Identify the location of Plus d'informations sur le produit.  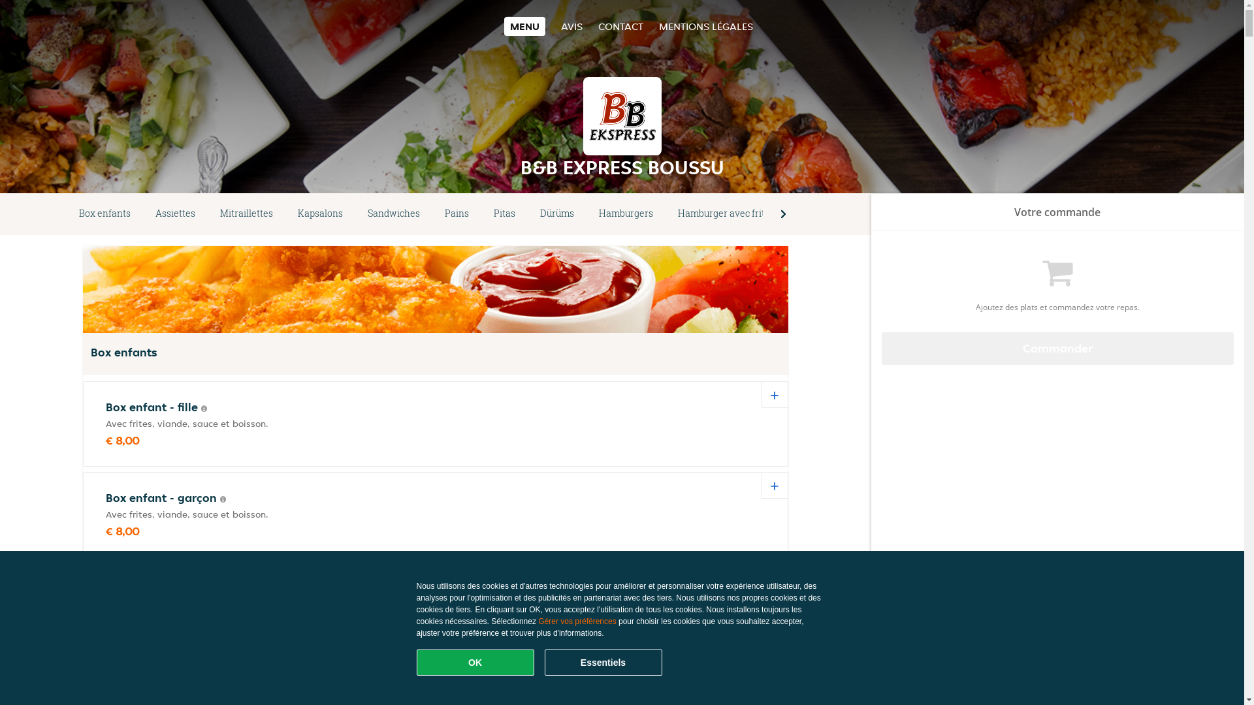
(204, 409).